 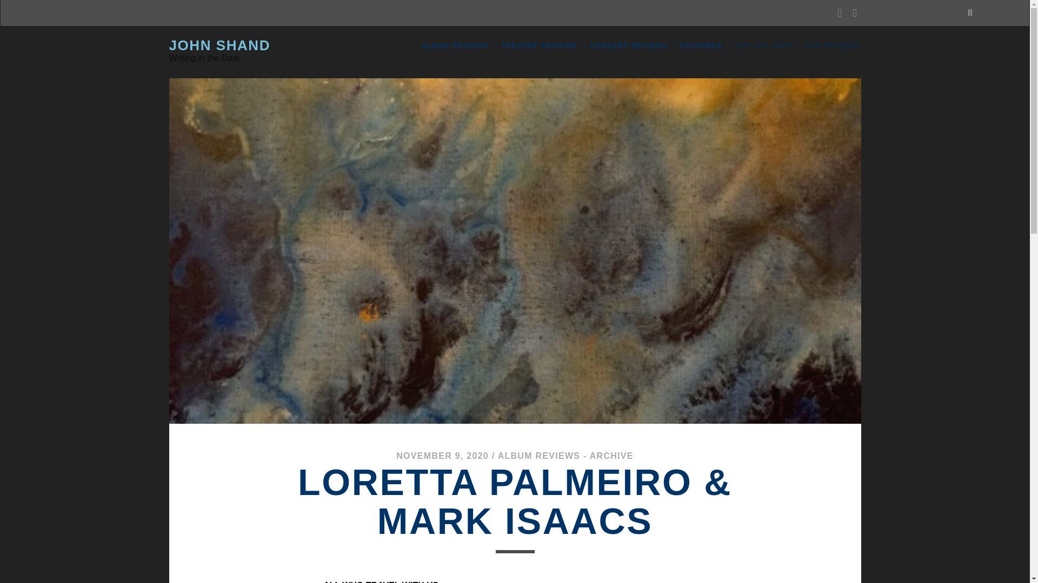 What do you see at coordinates (565, 456) in the screenshot?
I see `ALBUM REVIEWS - ARCHIVE` at bounding box center [565, 456].